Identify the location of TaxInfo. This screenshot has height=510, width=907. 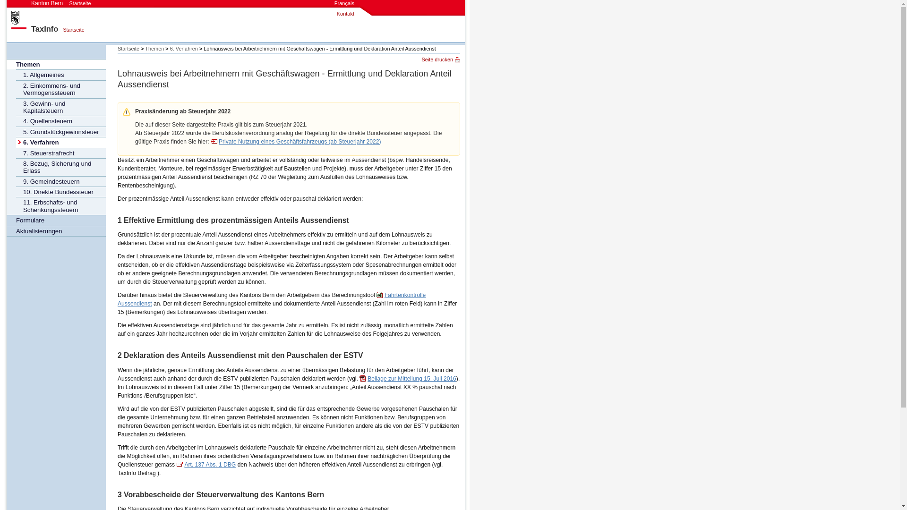
(44, 29).